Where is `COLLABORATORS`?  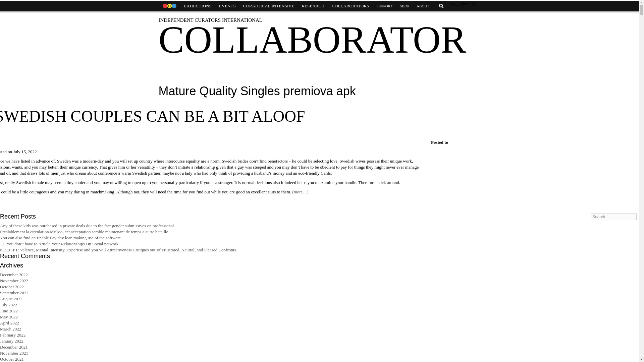 COLLABORATORS is located at coordinates (350, 6).